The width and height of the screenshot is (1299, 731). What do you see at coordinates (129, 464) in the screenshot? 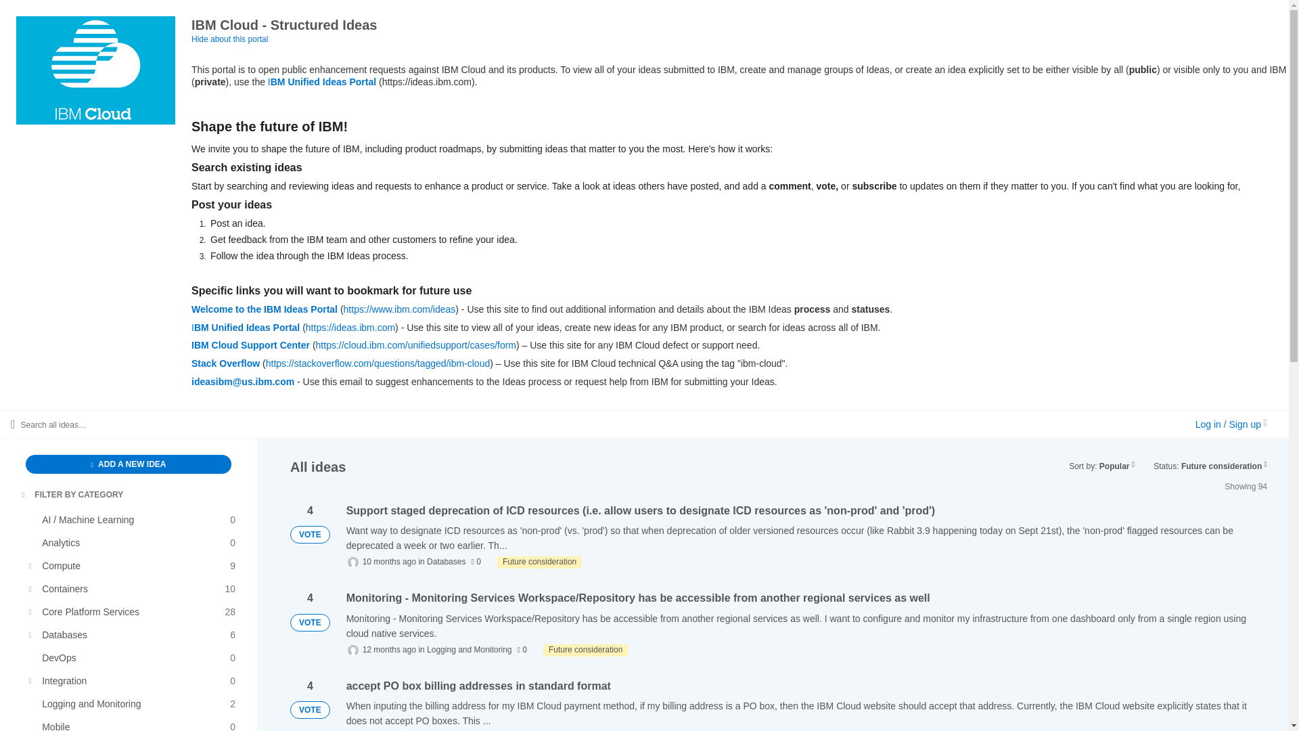
I see `ADD A NEW IDEA` at bounding box center [129, 464].